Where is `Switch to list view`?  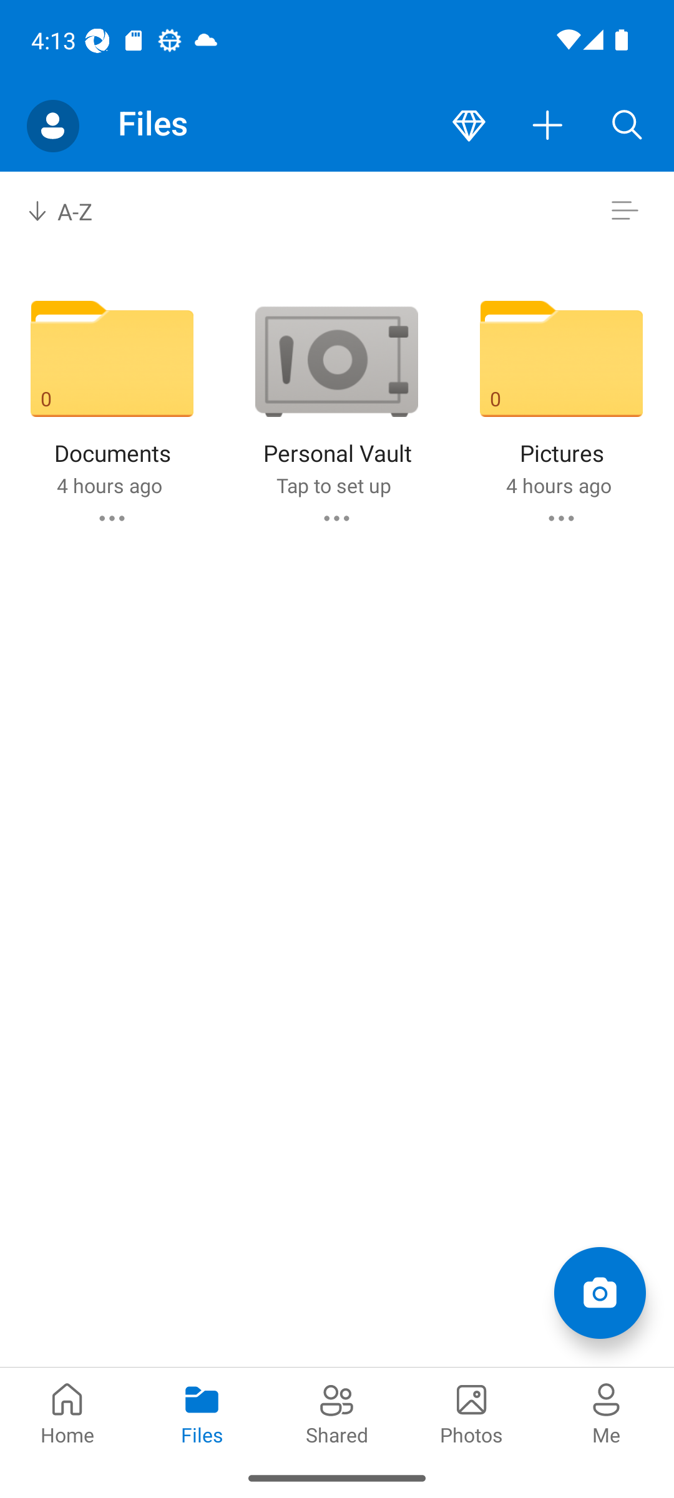
Switch to list view is located at coordinates (624, 211).